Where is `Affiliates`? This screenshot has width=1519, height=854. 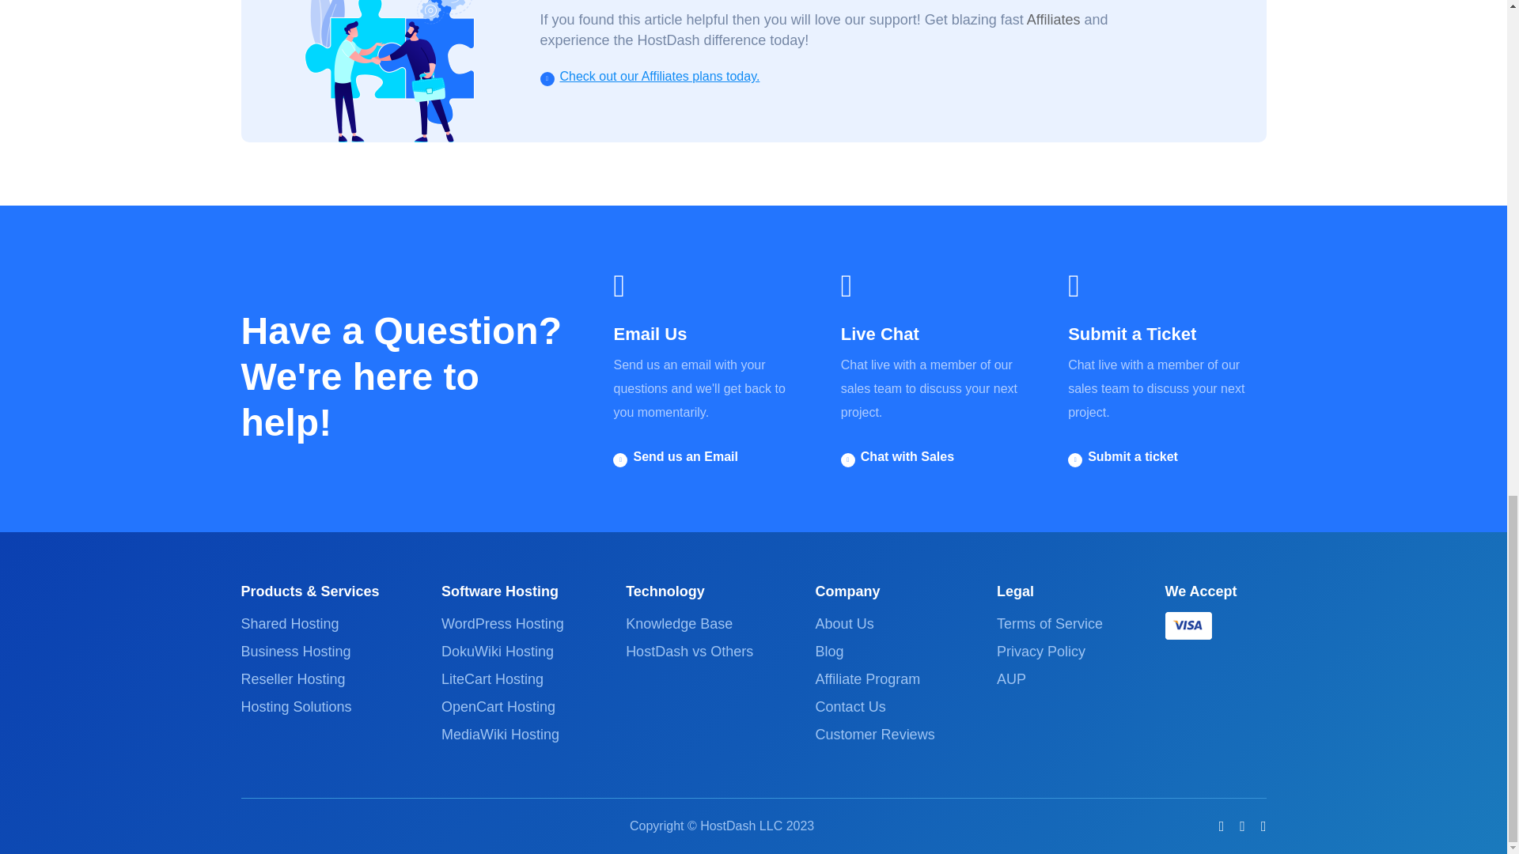 Affiliates is located at coordinates (1053, 19).